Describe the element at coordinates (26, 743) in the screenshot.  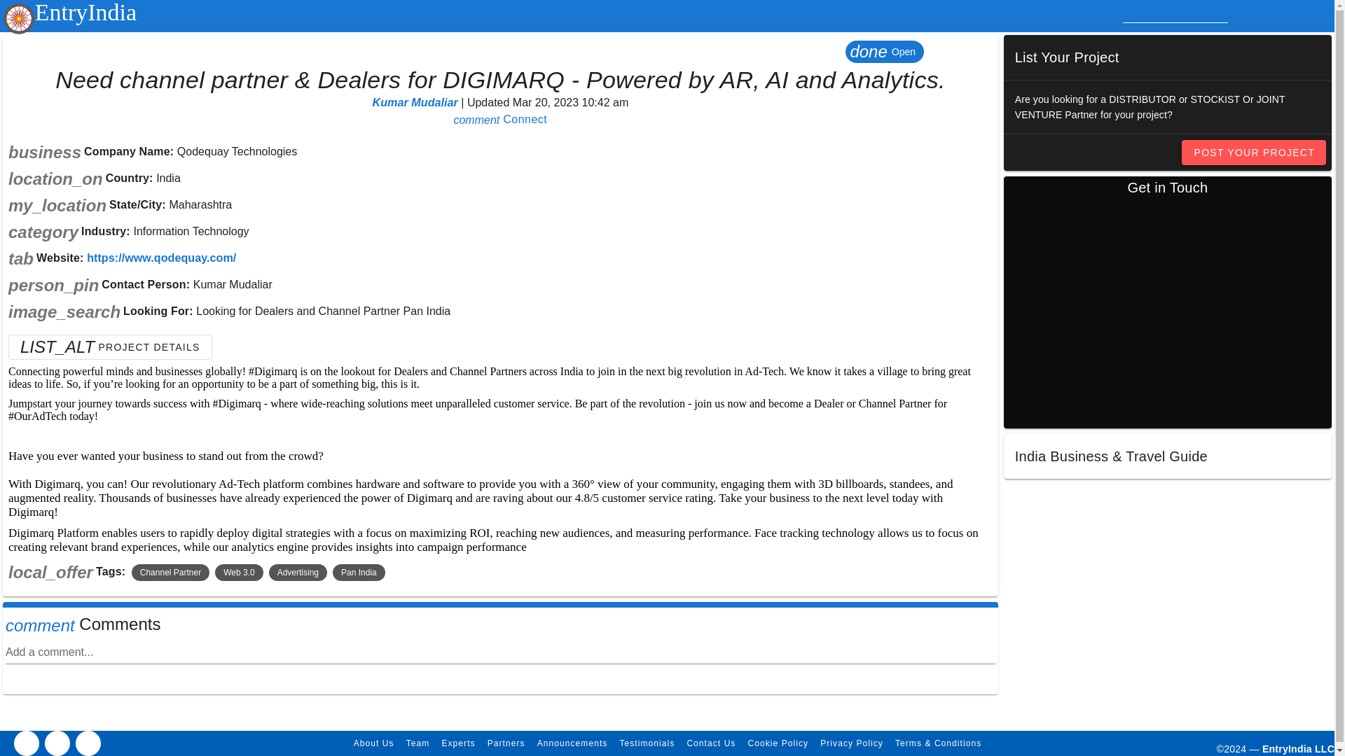
I see `EntryIndia Facebook` at that location.